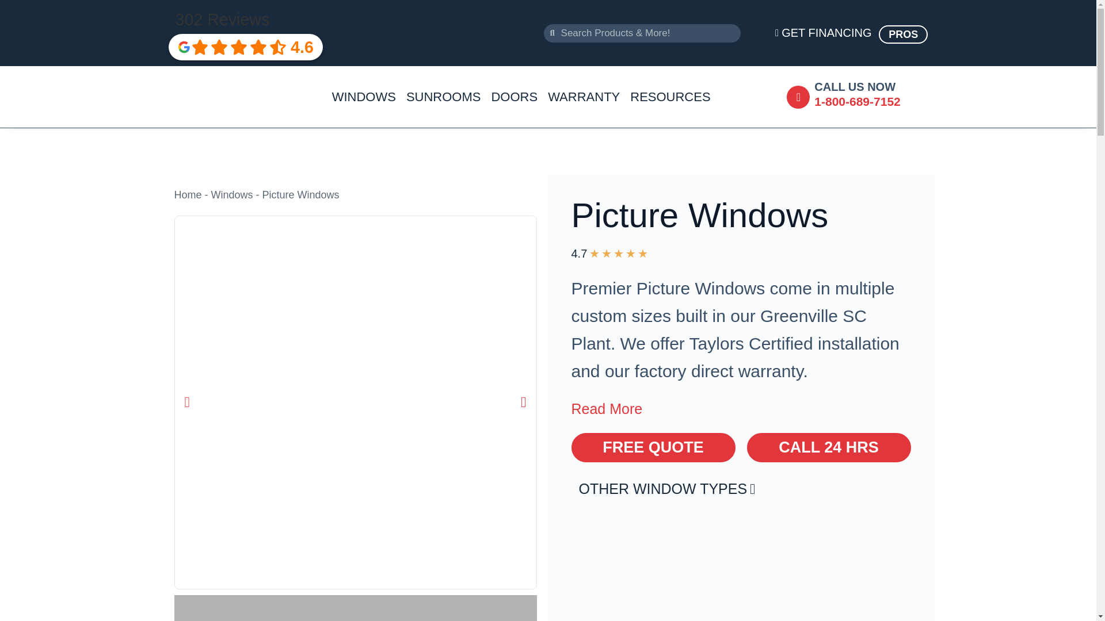 Image resolution: width=1105 pixels, height=621 pixels. What do you see at coordinates (903, 34) in the screenshot?
I see `PROS` at bounding box center [903, 34].